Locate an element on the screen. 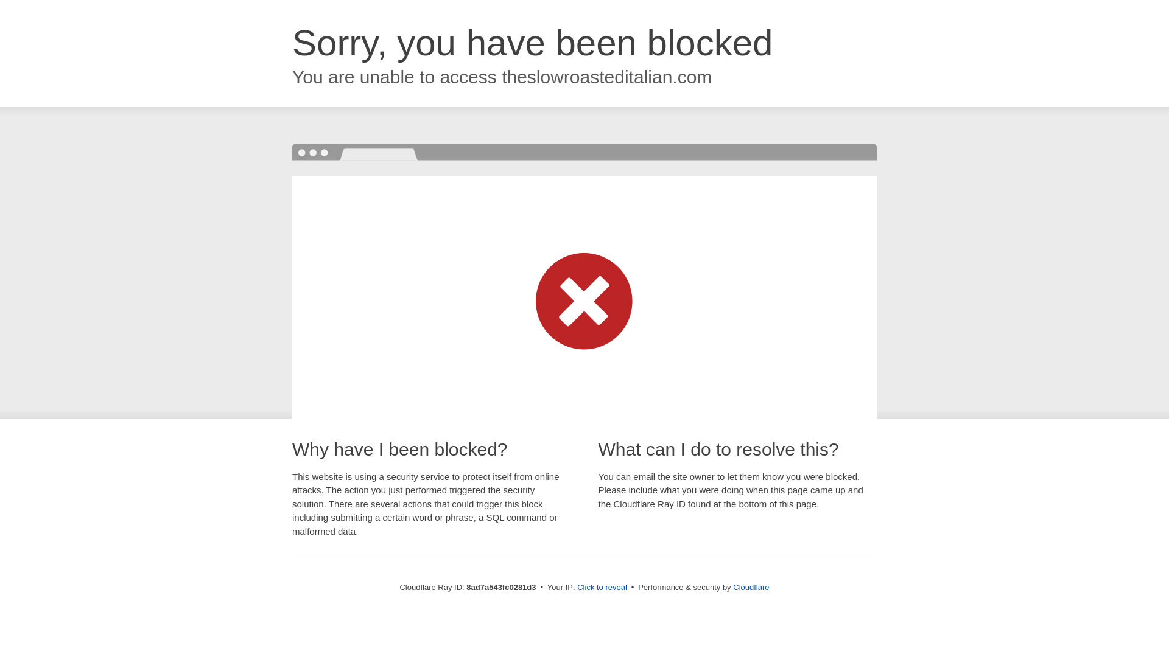 Image resolution: width=1169 pixels, height=657 pixels. Cloudflare is located at coordinates (751, 587).